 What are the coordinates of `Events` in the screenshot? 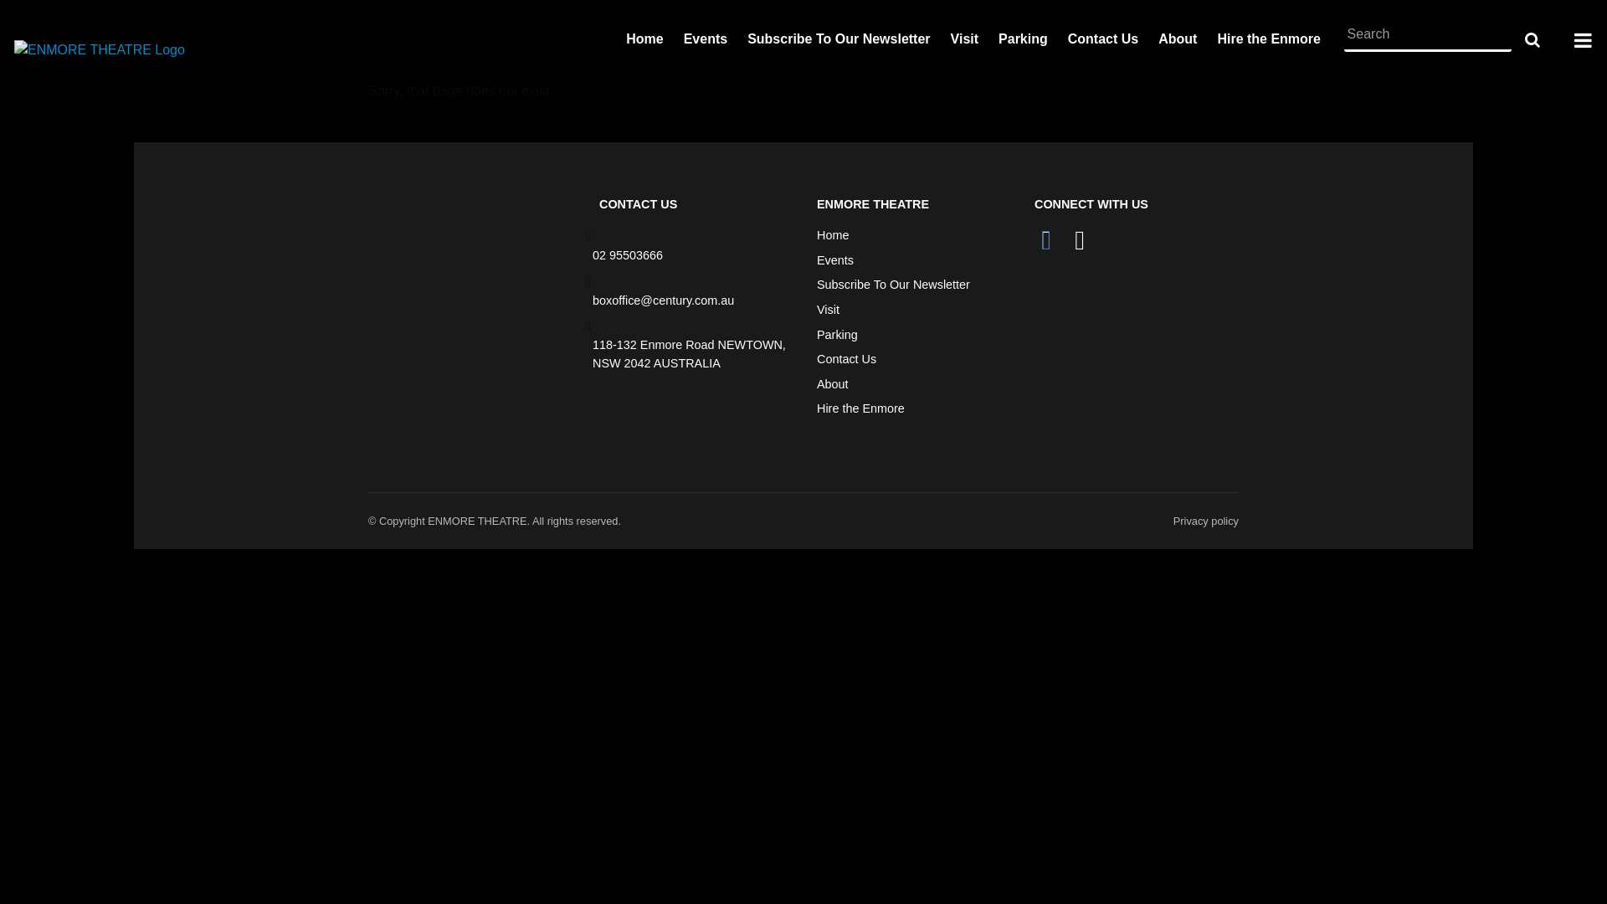 It's located at (835, 261).